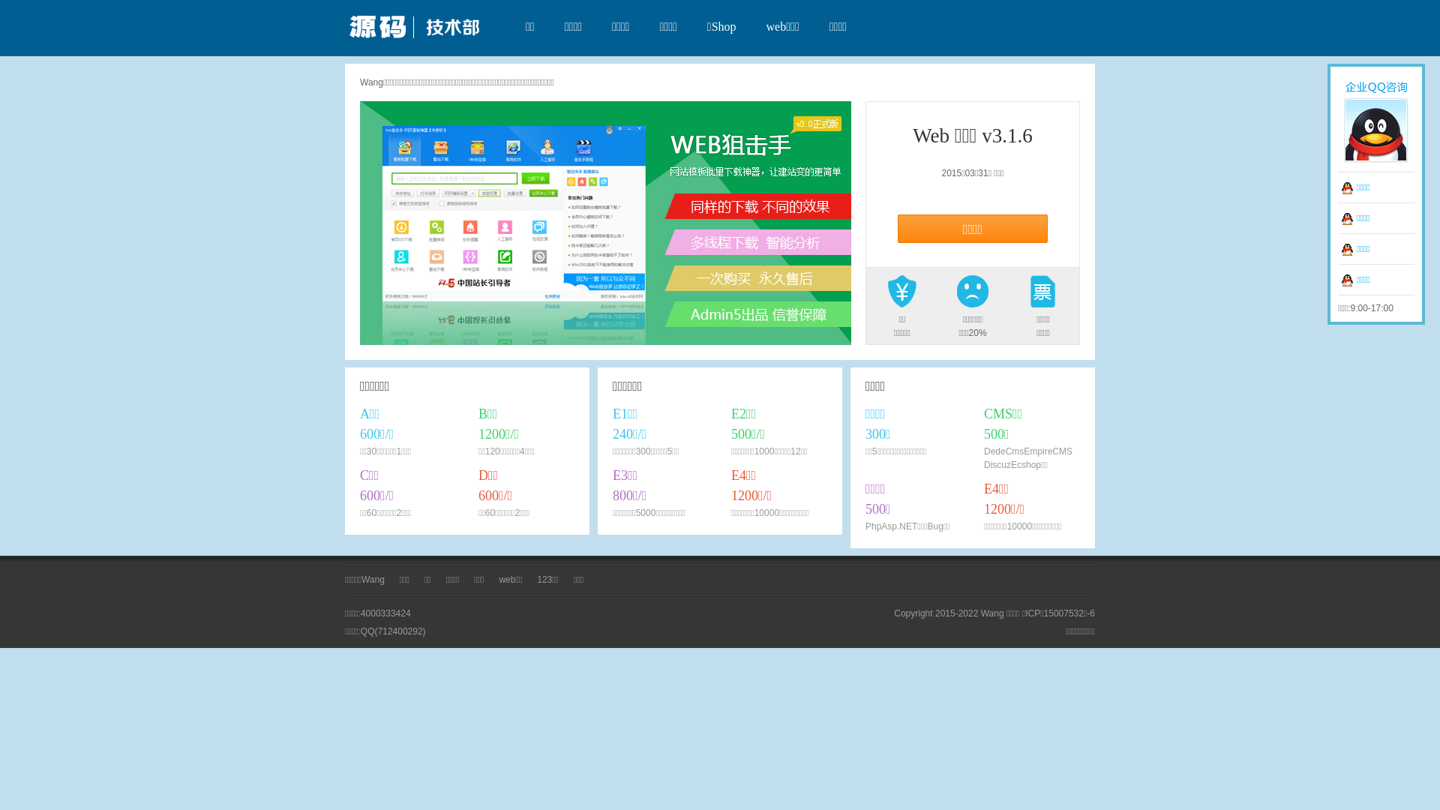 The width and height of the screenshot is (1440, 810). What do you see at coordinates (412, 28) in the screenshot?
I see `Wang` at bounding box center [412, 28].